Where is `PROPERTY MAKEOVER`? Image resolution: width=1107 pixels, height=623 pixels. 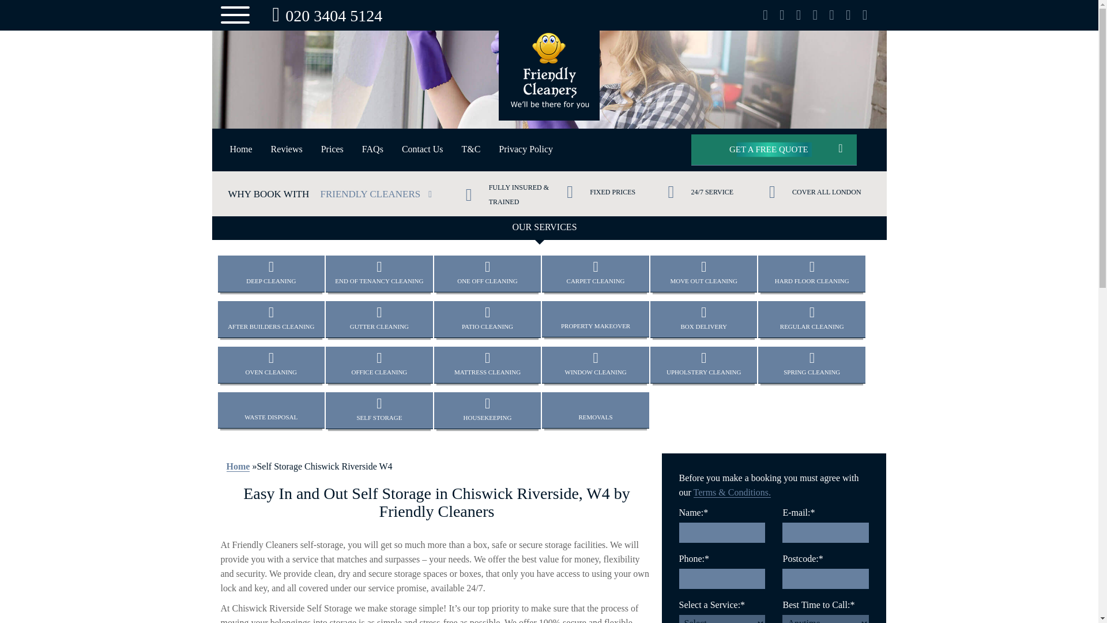 PROPERTY MAKEOVER is located at coordinates (595, 318).